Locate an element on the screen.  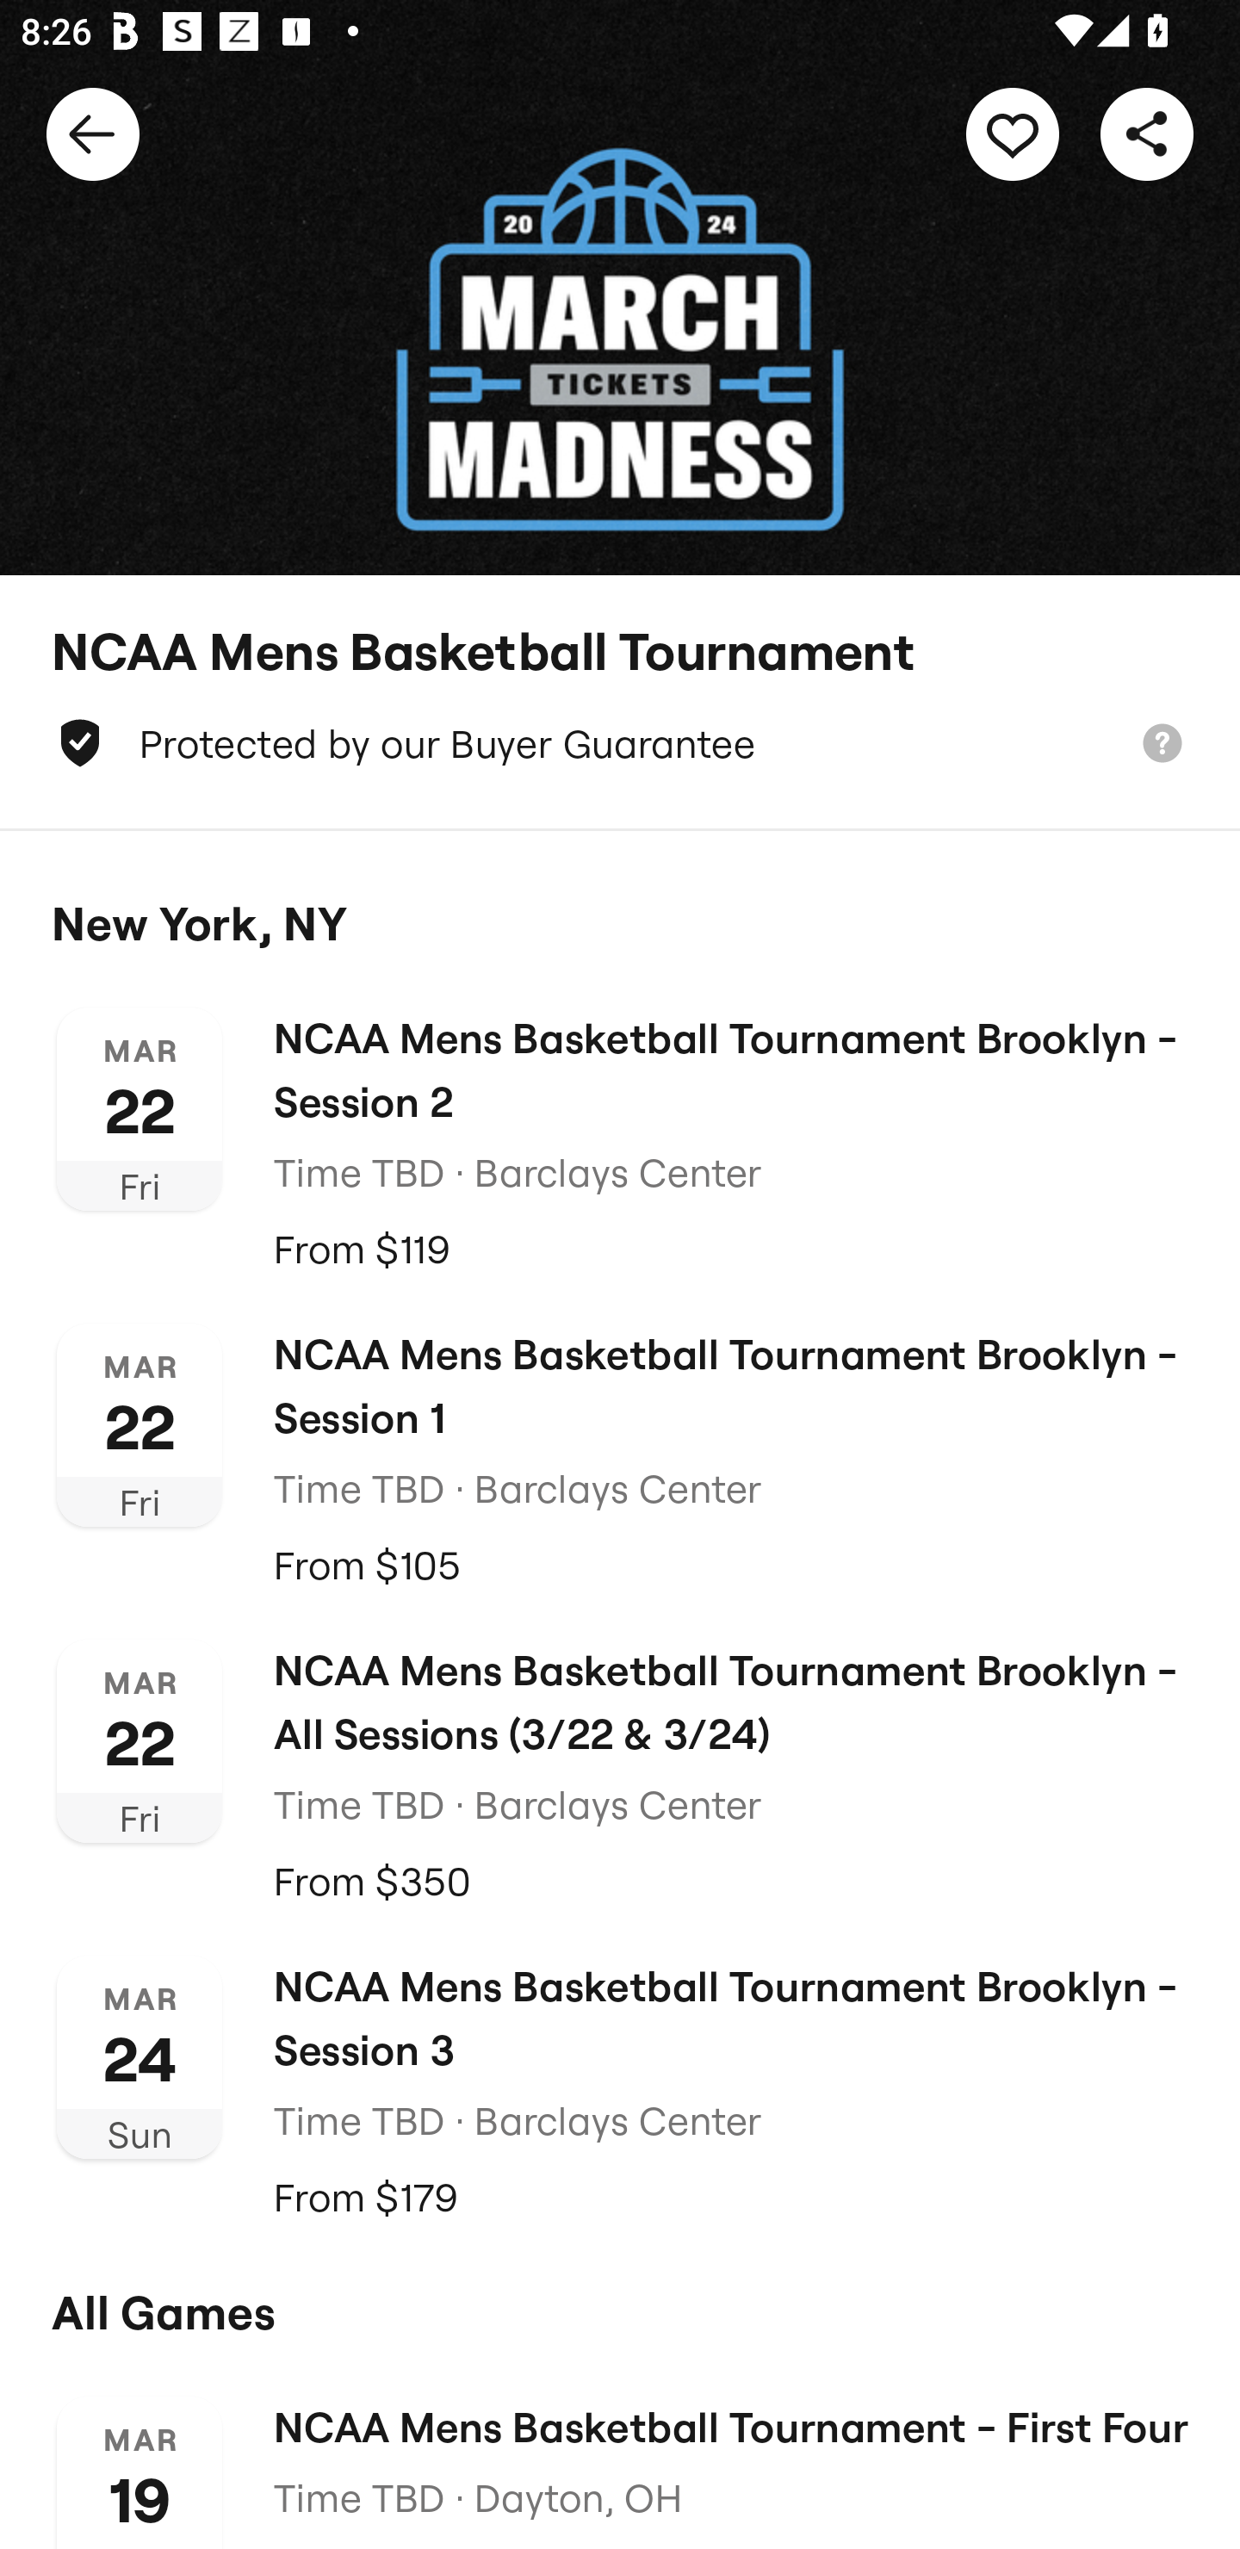
Back is located at coordinates (93, 133).